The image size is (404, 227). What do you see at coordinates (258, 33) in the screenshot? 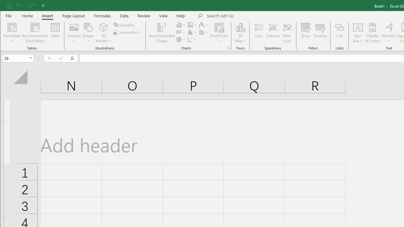
I see `Line` at bounding box center [258, 33].